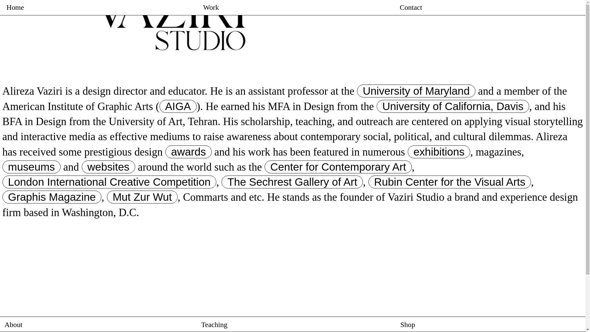 The height and width of the screenshot is (332, 590). I want to click on About, so click(97, 324).